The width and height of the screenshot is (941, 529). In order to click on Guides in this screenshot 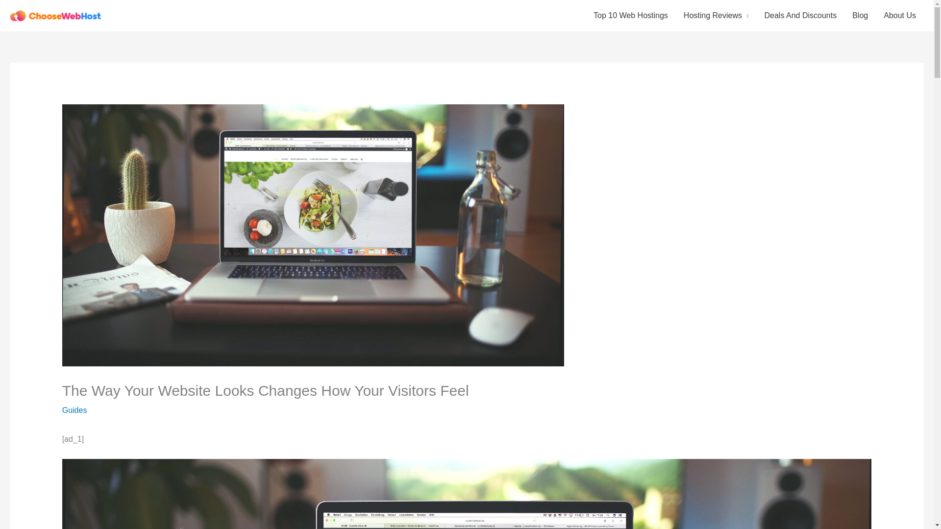, I will do `click(74, 410)`.